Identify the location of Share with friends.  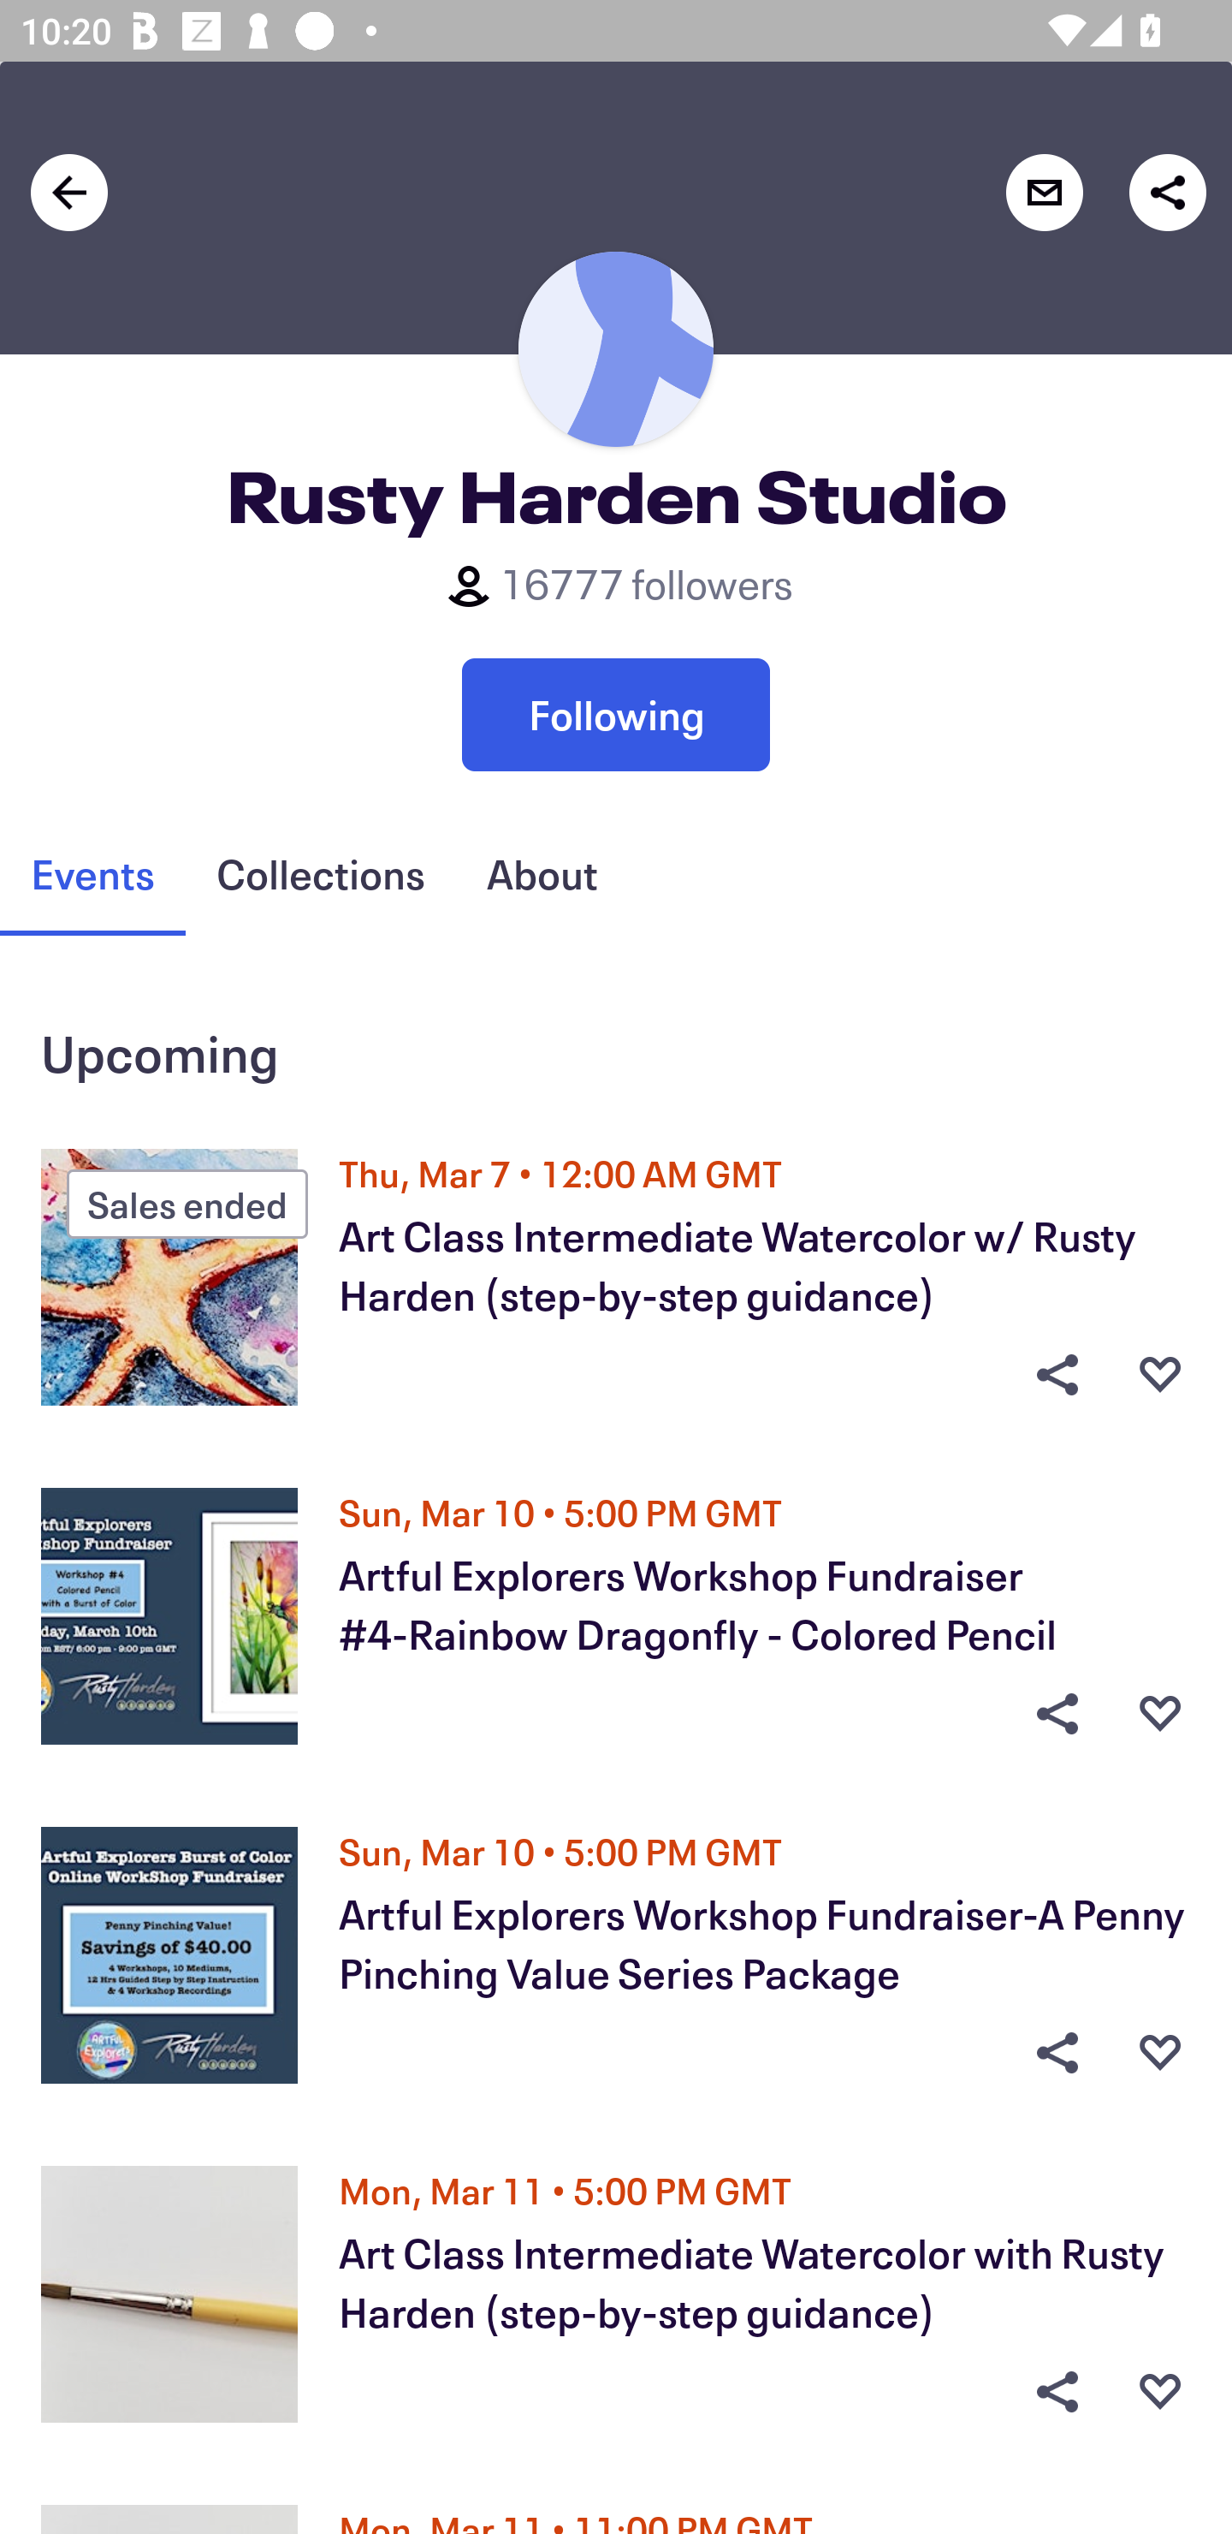
(1167, 192).